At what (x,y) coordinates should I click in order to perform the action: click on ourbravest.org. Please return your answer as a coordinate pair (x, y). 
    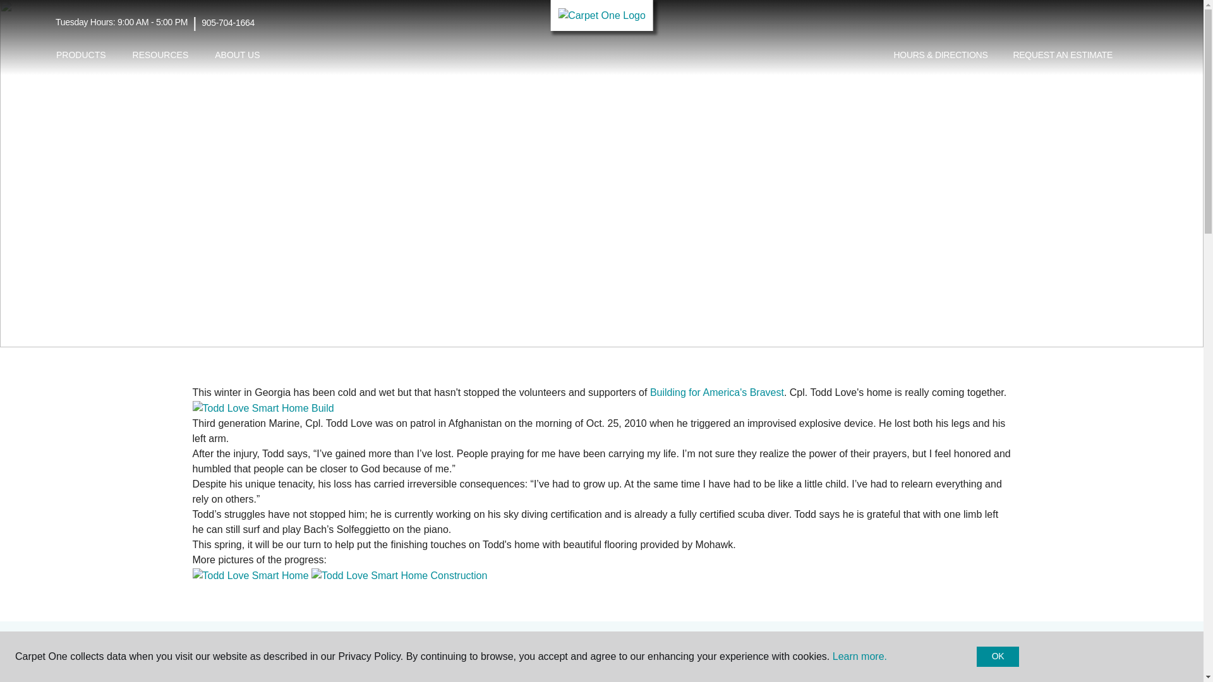
    Looking at the image, I should click on (716, 392).